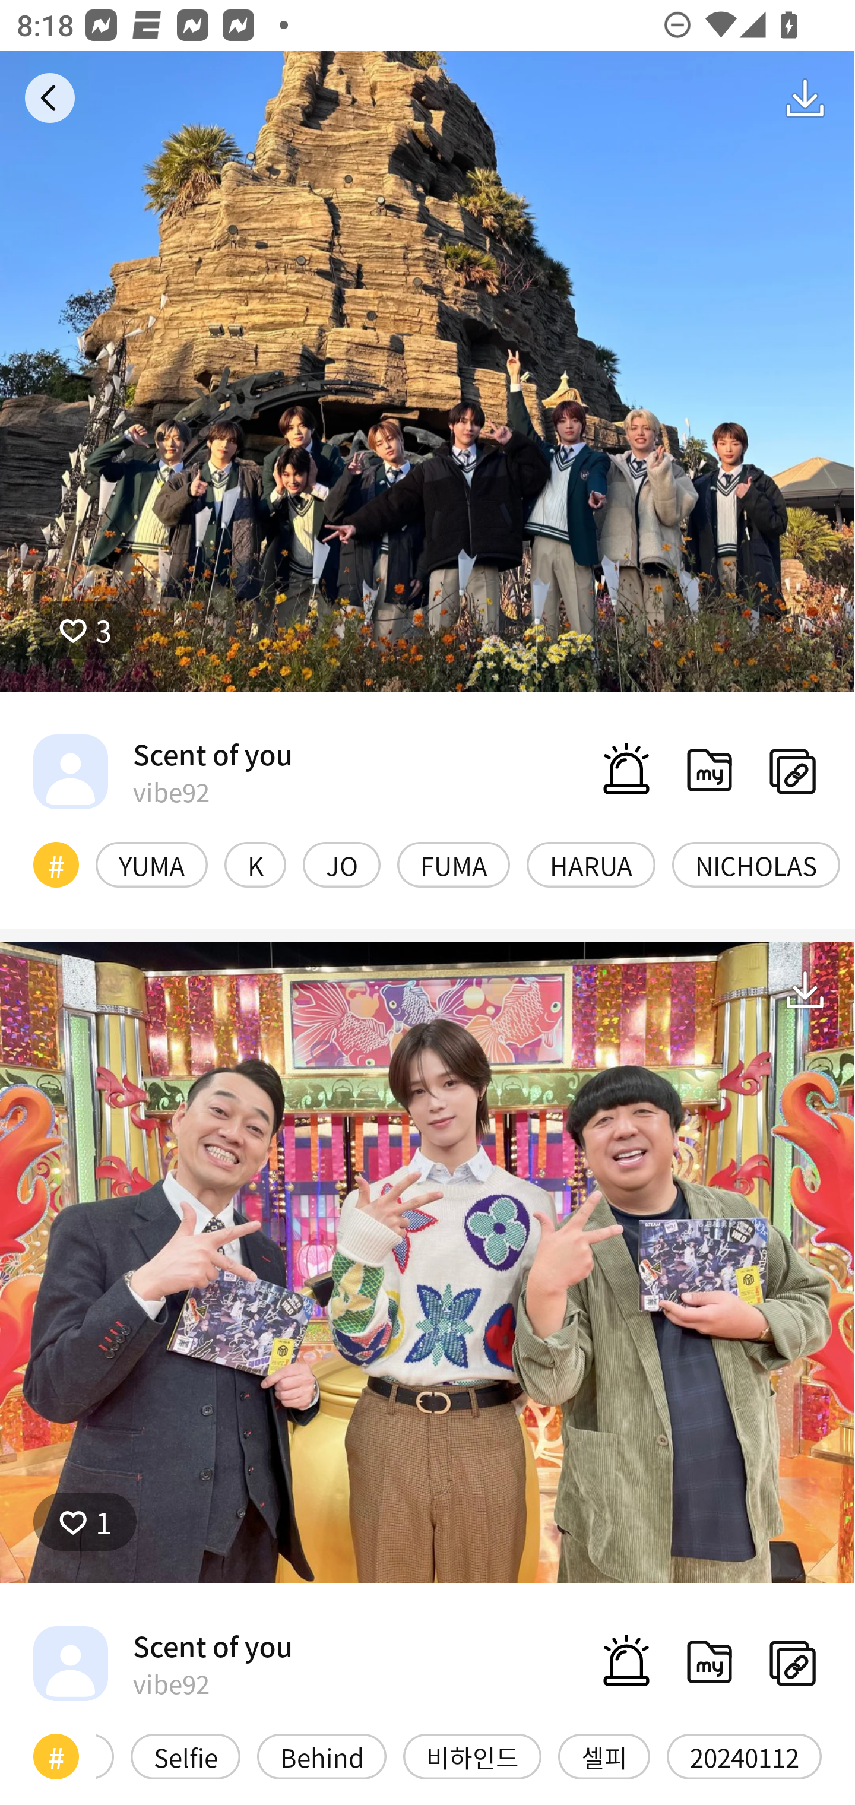 The width and height of the screenshot is (855, 1805). I want to click on 3, so click(85, 629).